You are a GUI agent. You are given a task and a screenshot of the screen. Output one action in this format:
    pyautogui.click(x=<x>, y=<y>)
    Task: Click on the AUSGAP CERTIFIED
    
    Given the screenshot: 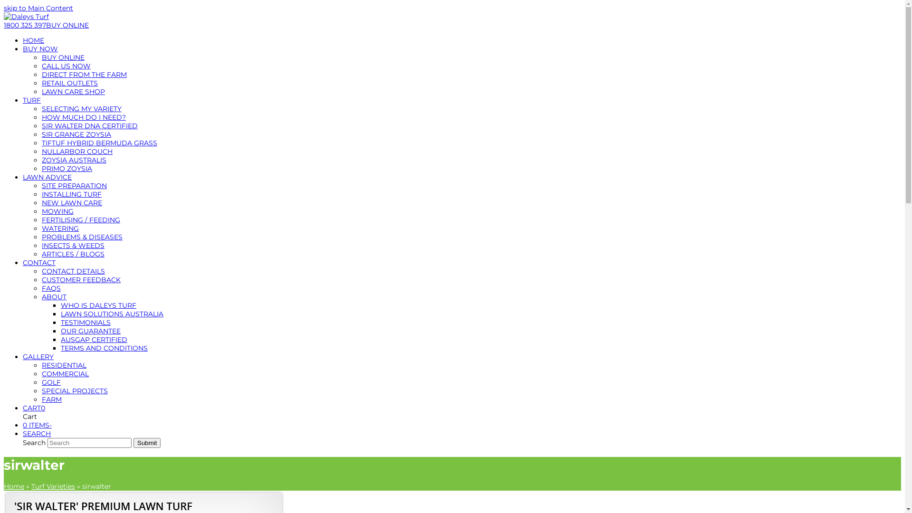 What is the action you would take?
    pyautogui.click(x=94, y=340)
    